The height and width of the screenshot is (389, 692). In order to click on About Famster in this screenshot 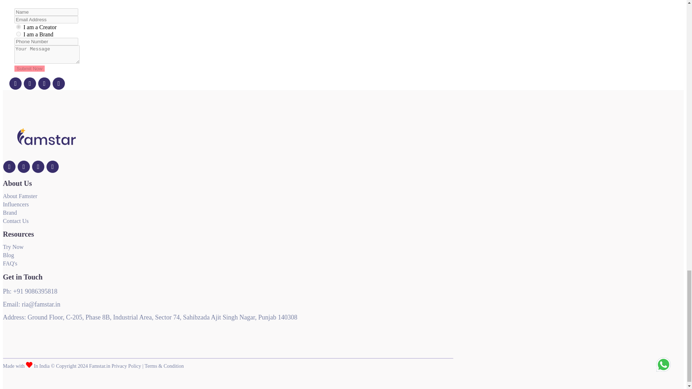, I will do `click(20, 196)`.